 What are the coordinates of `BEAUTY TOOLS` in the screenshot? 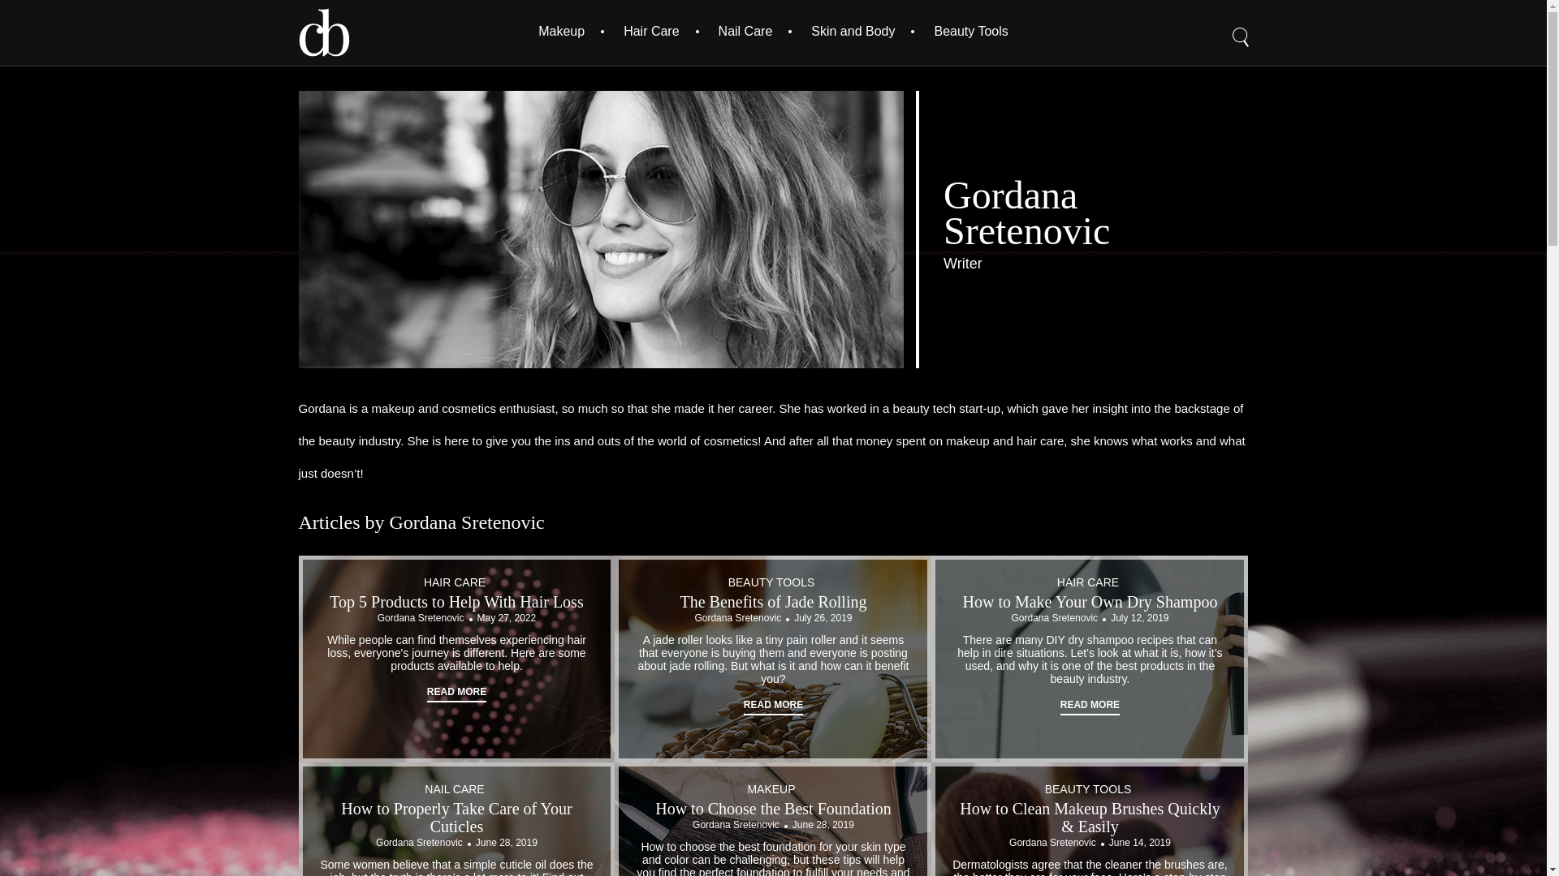 It's located at (1088, 788).